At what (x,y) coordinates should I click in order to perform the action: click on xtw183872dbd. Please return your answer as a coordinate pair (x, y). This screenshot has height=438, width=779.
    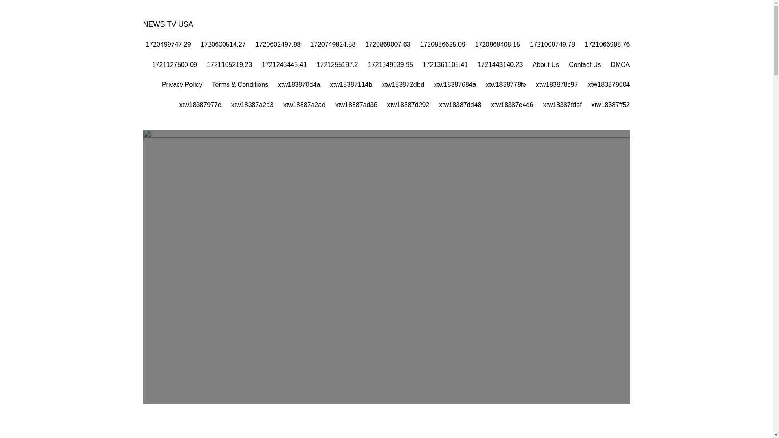
    Looking at the image, I should click on (402, 84).